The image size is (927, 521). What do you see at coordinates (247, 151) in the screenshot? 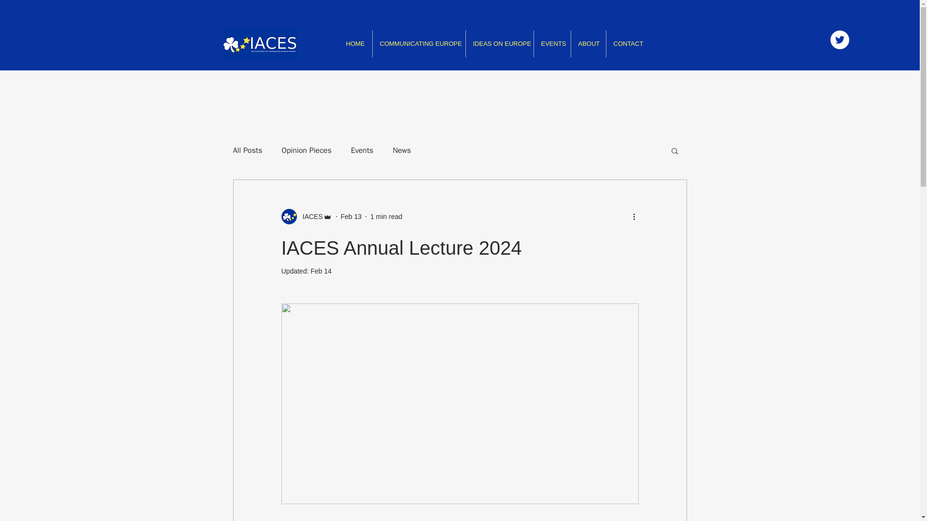
I see `All Posts` at bounding box center [247, 151].